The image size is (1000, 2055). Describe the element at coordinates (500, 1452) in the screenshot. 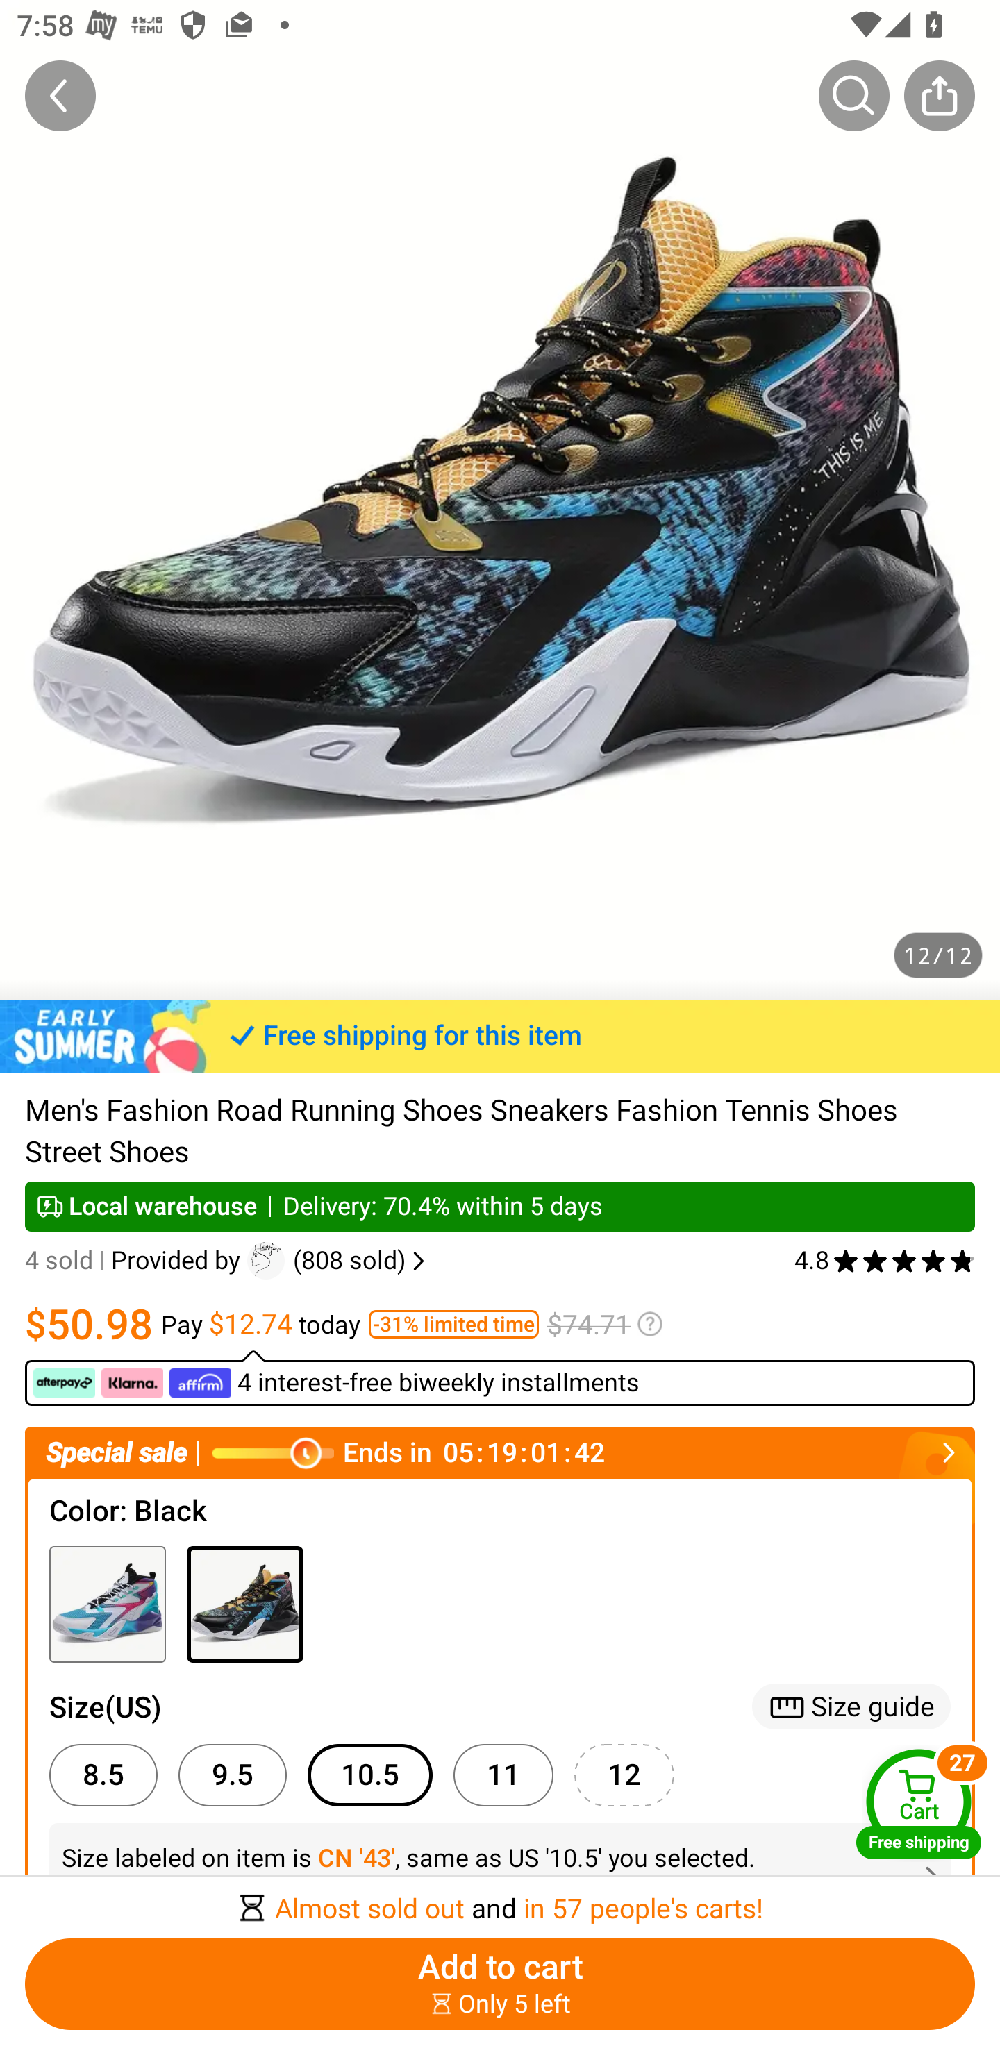

I see `Special sale Ends in￼￼` at that location.